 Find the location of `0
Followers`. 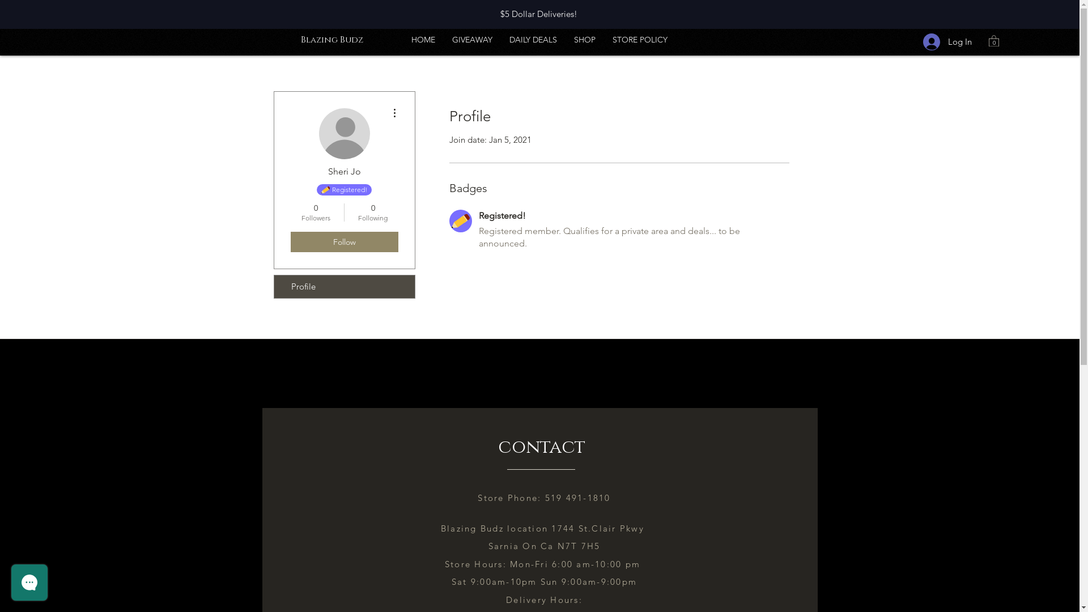

0
Followers is located at coordinates (315, 212).